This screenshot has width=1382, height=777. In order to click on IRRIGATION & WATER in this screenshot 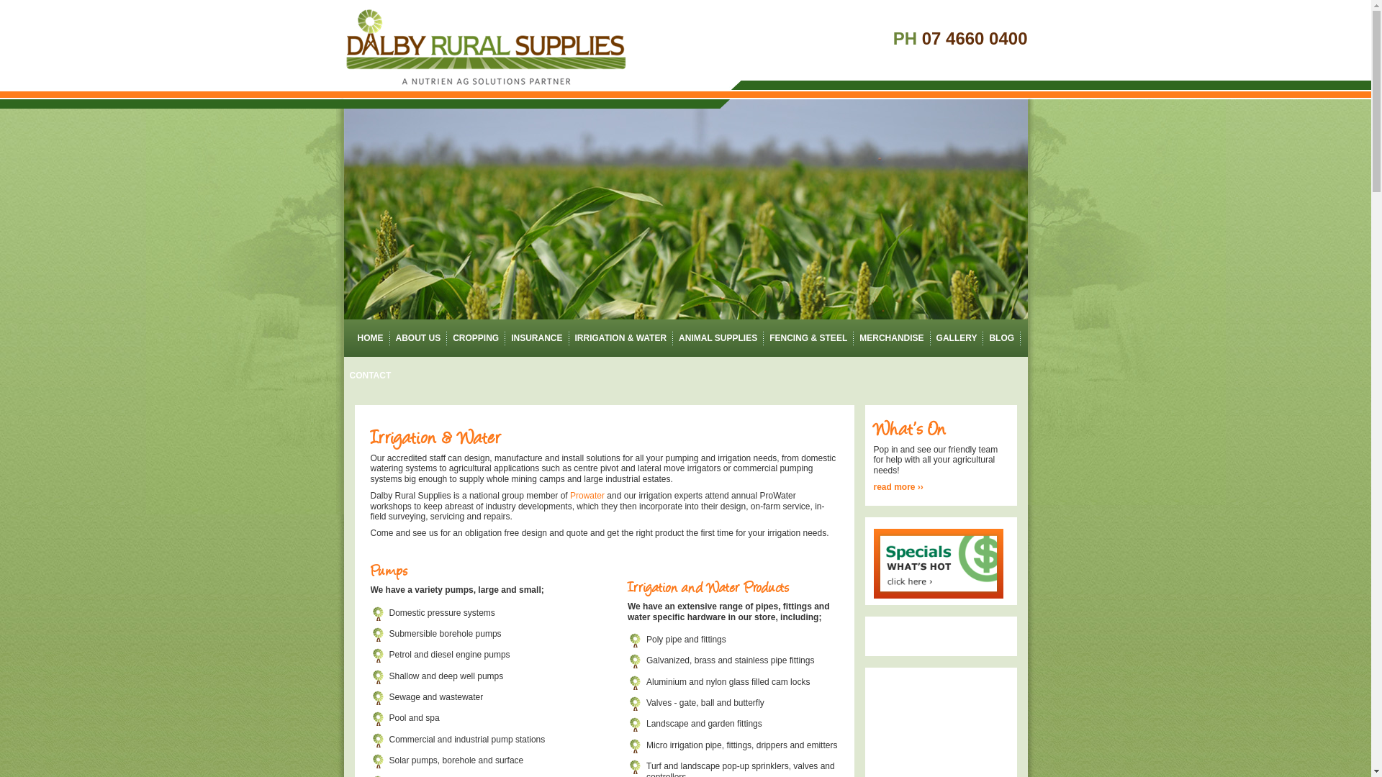, I will do `click(621, 338)`.